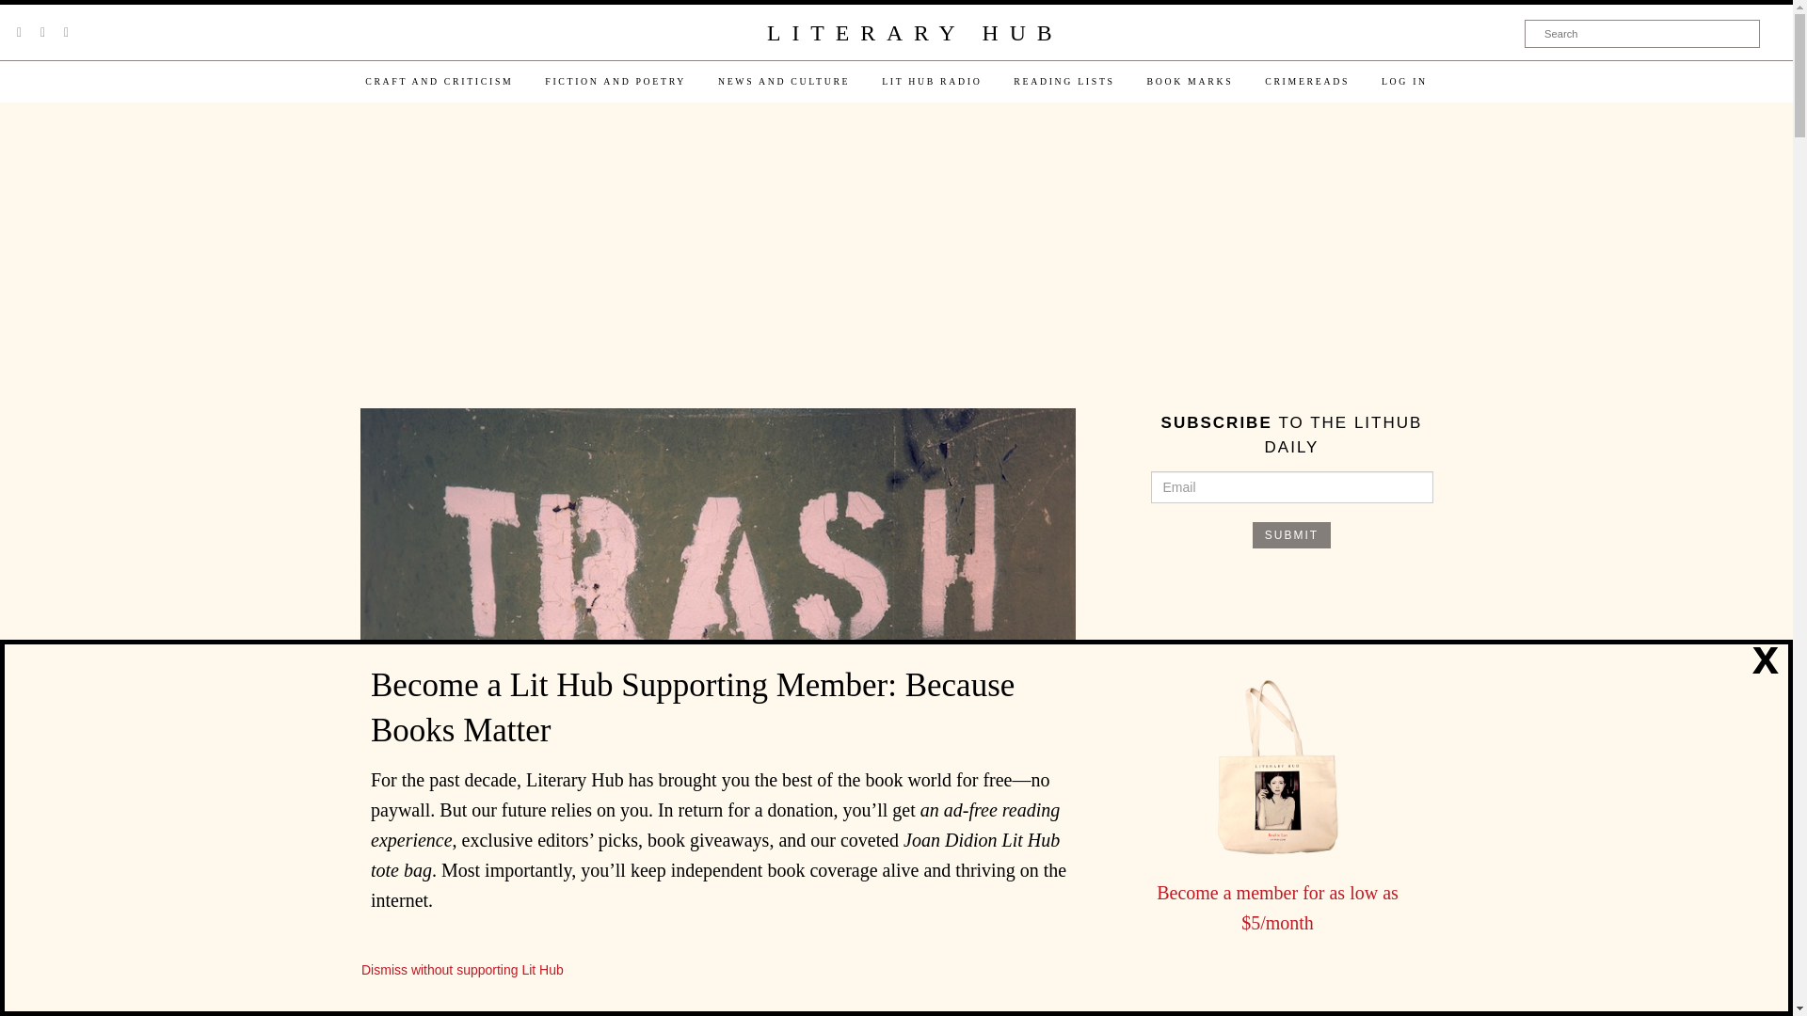  What do you see at coordinates (42, 32) in the screenshot?
I see `Facebook` at bounding box center [42, 32].